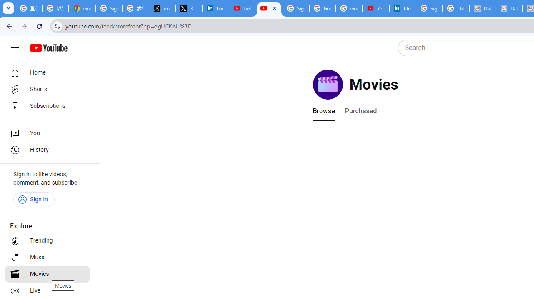 This screenshot has height=300, width=534. Describe the element at coordinates (360, 111) in the screenshot. I see `Purchased` at that location.